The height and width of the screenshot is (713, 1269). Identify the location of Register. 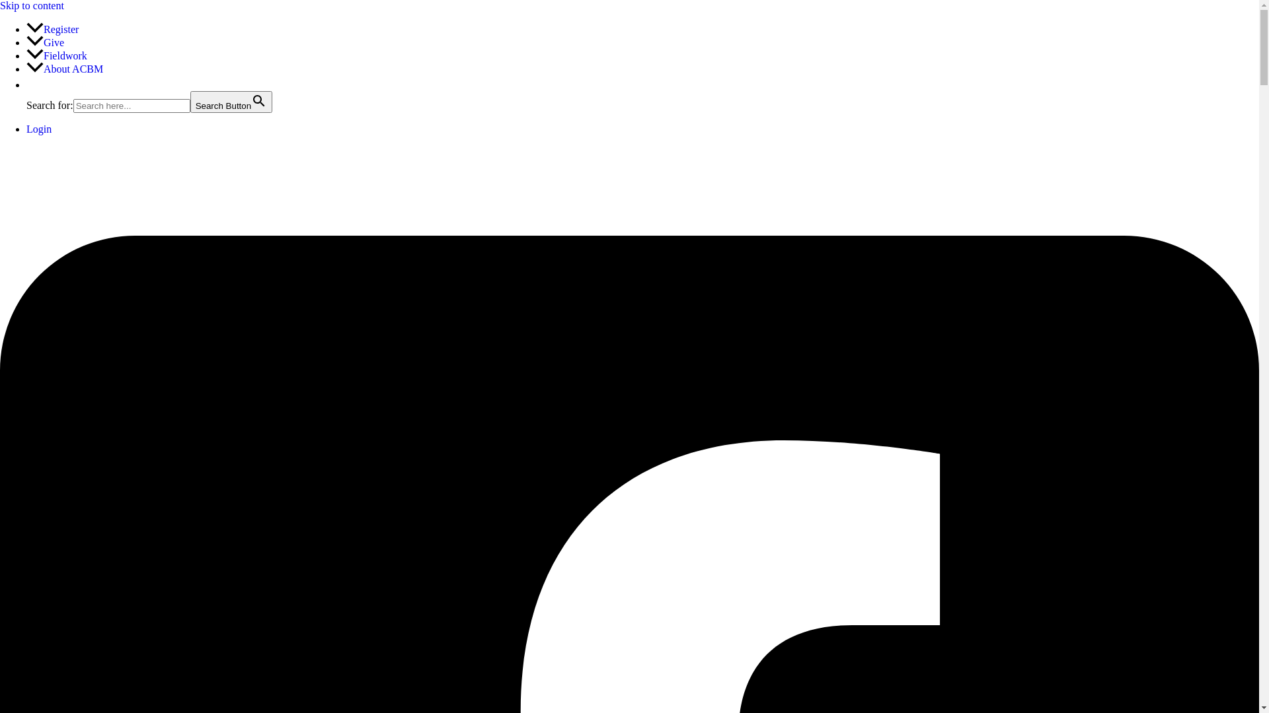
(53, 29).